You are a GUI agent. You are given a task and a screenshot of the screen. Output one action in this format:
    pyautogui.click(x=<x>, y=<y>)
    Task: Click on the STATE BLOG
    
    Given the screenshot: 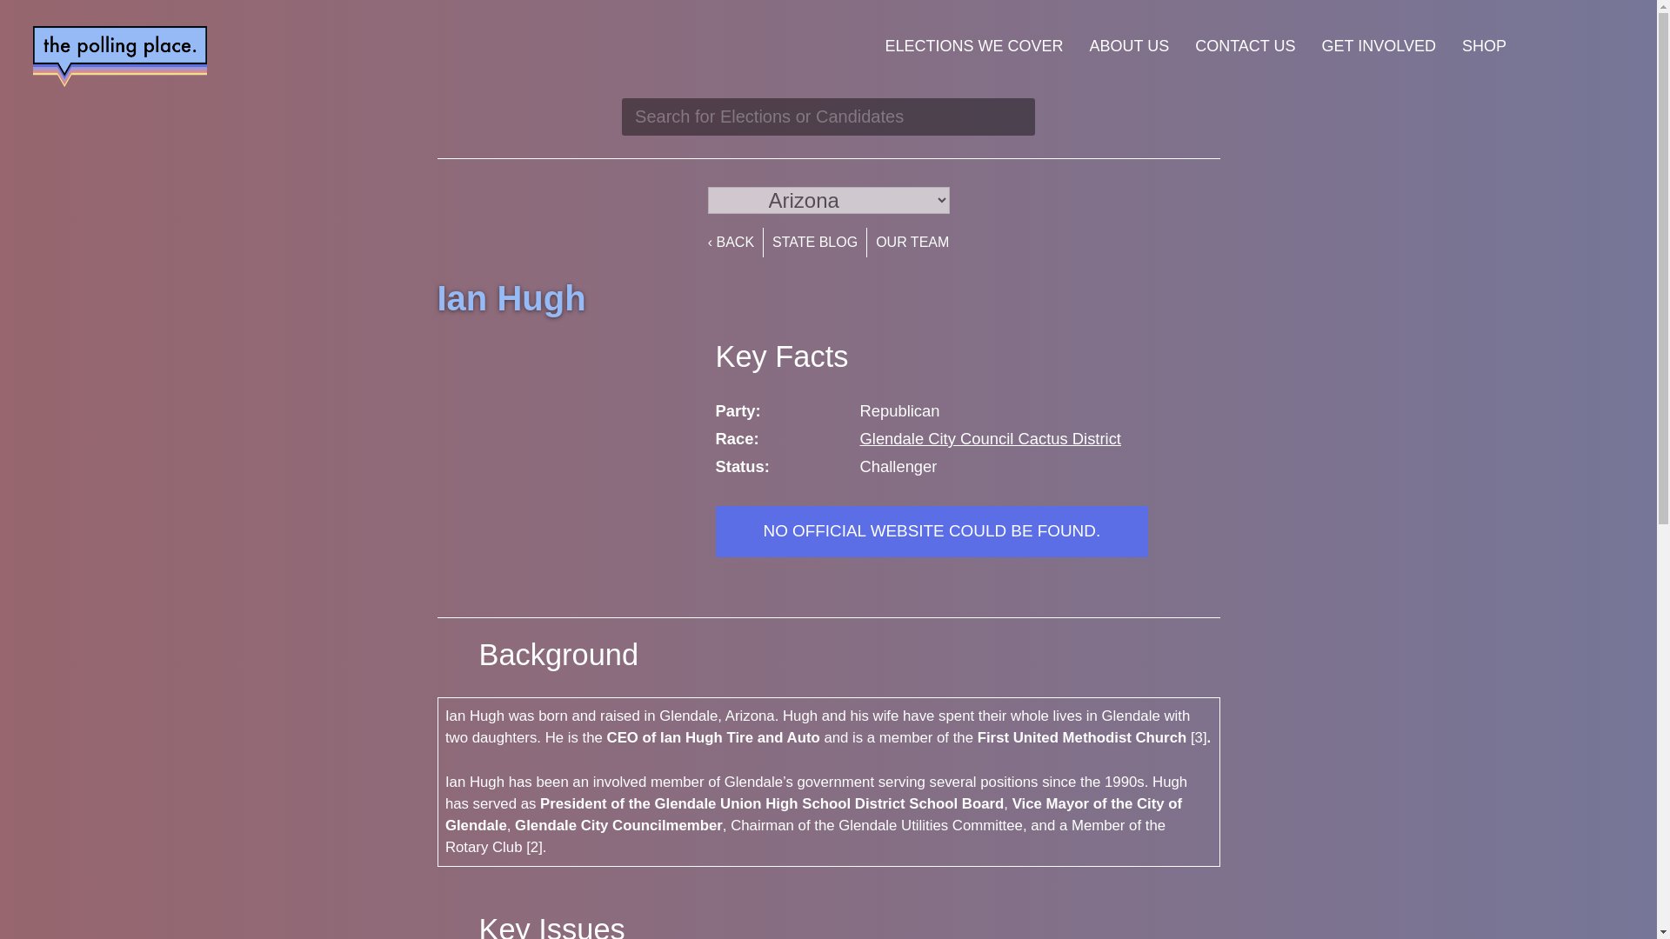 What is the action you would take?
    pyautogui.click(x=814, y=242)
    